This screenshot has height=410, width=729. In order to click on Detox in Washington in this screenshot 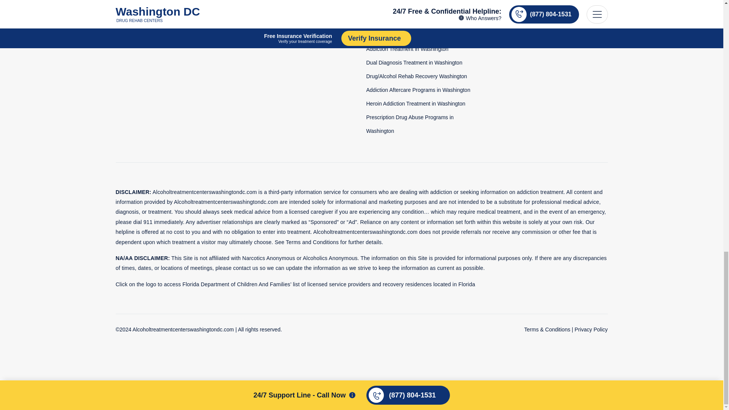, I will do `click(390, 9)`.